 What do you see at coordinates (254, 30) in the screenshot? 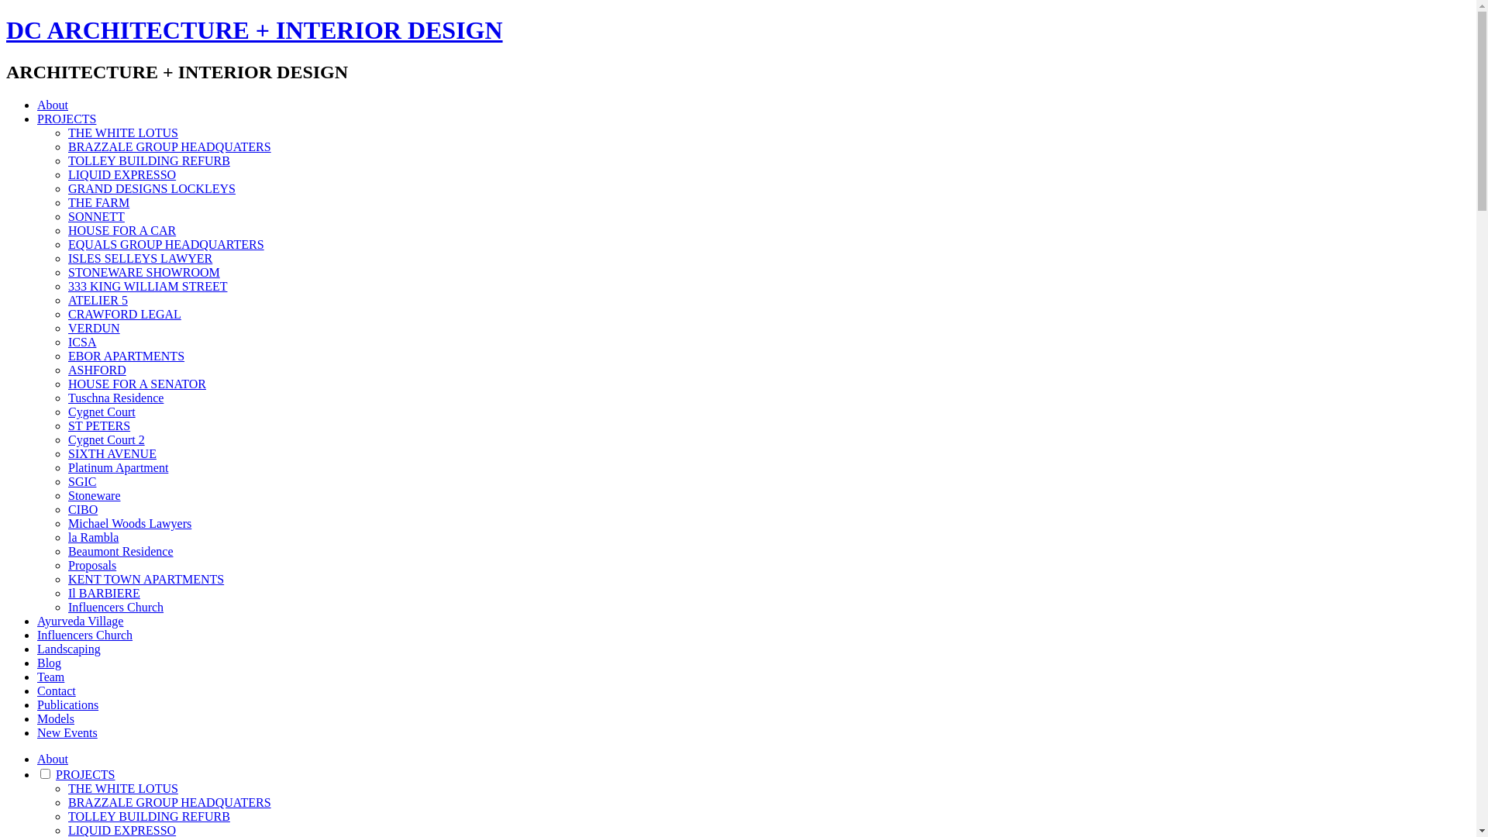
I see `DC ARCHITECTURE + INTERIOR DESIGN` at bounding box center [254, 30].